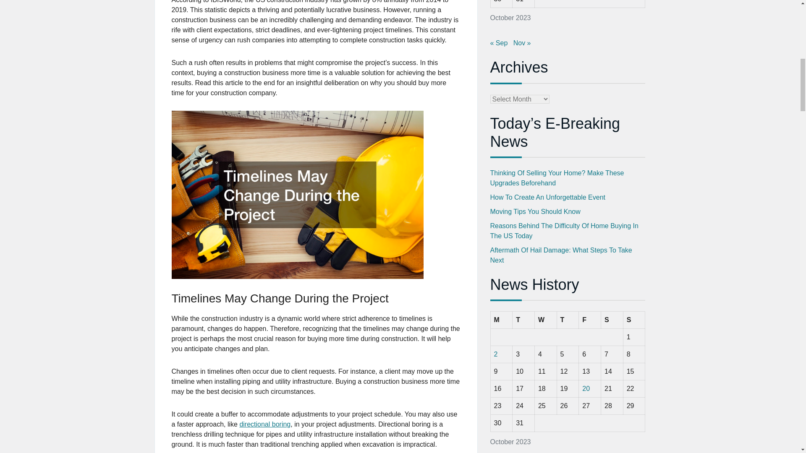  I want to click on Saturday, so click(612, 320).